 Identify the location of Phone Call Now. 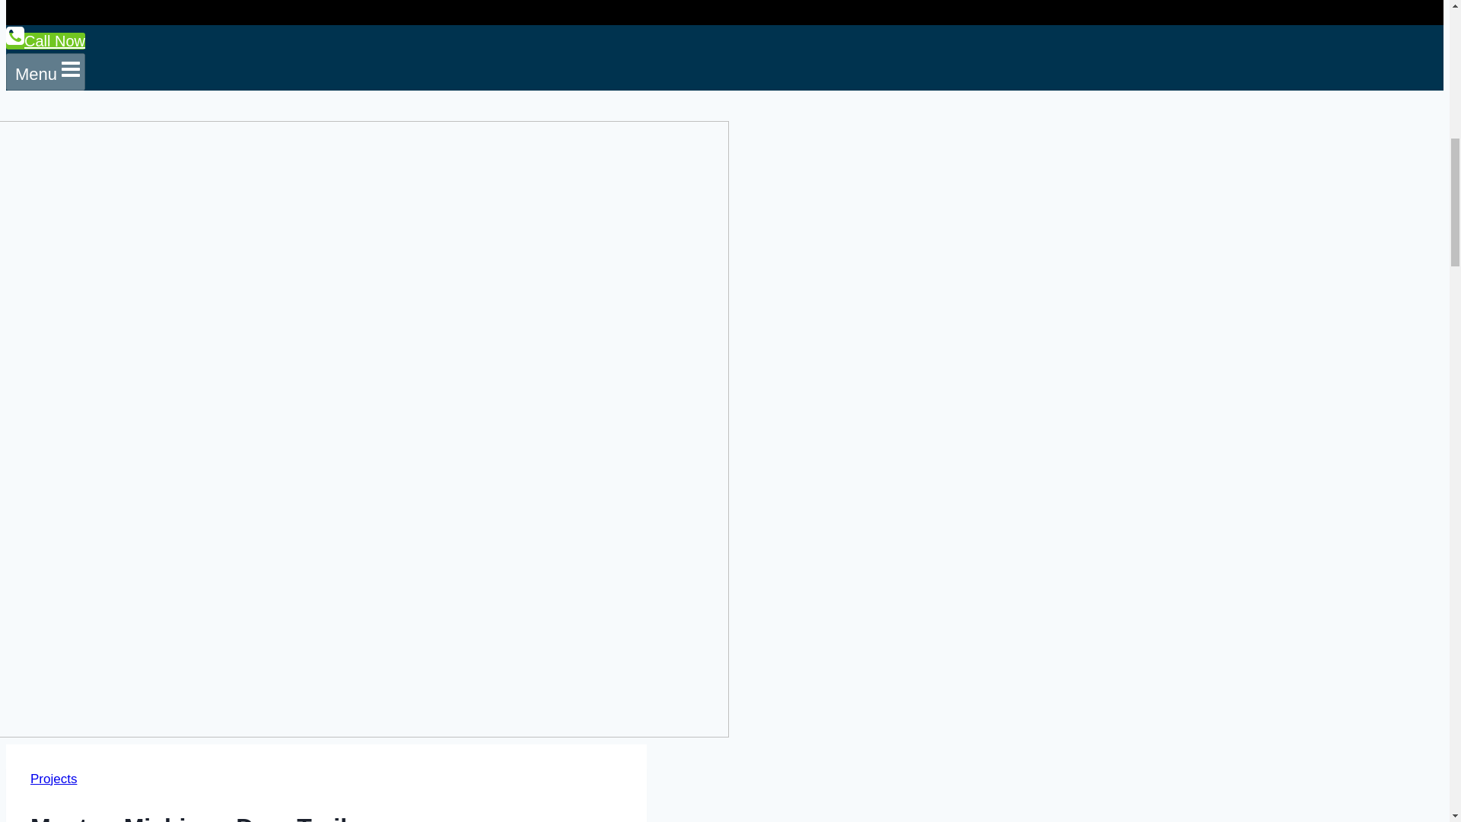
(45, 41).